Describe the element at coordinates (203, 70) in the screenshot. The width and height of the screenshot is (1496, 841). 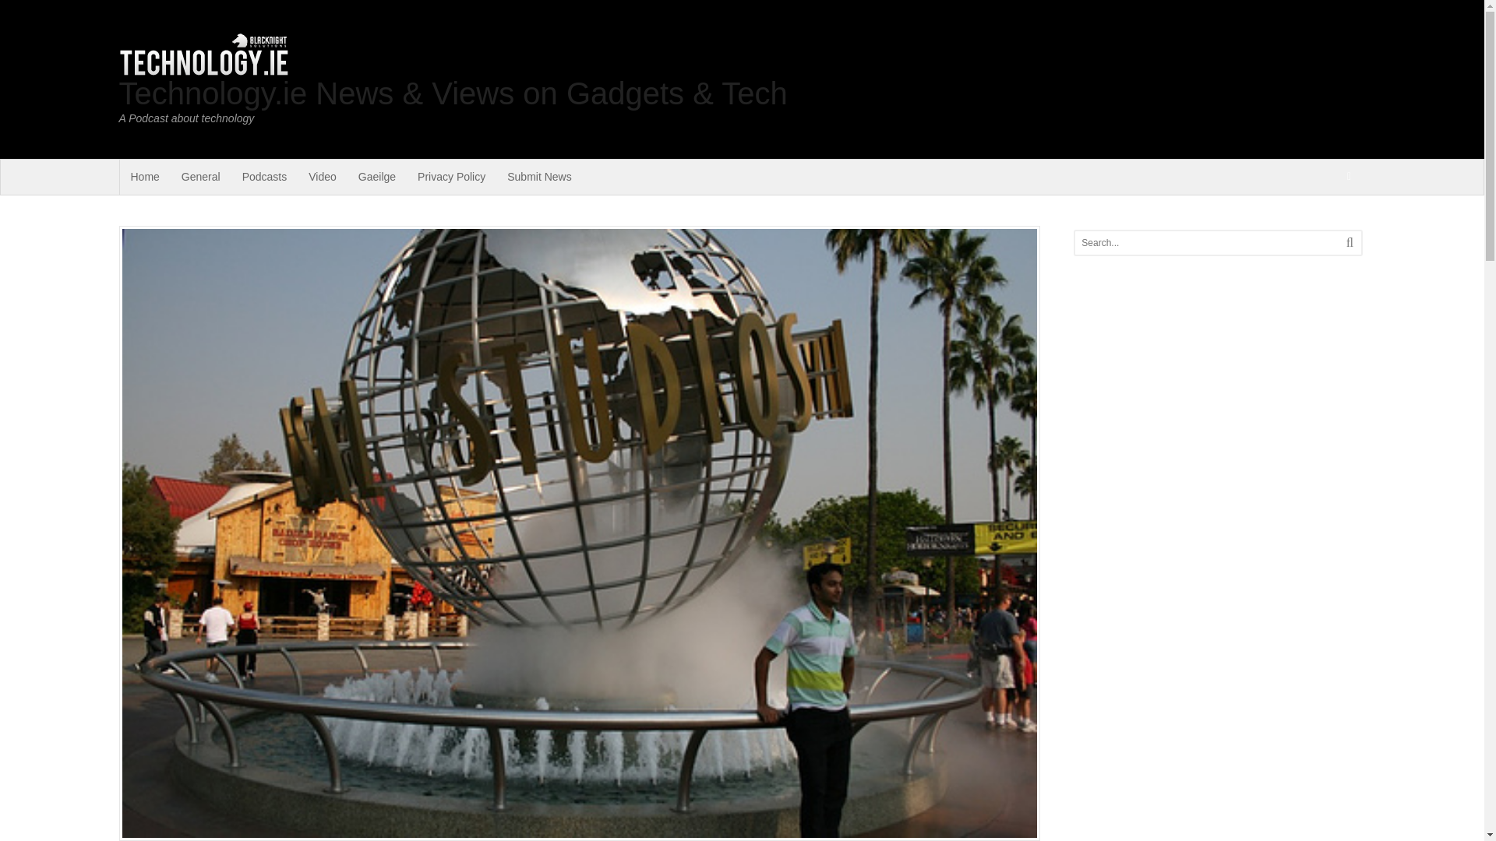
I see `A Podcast about technology` at that location.